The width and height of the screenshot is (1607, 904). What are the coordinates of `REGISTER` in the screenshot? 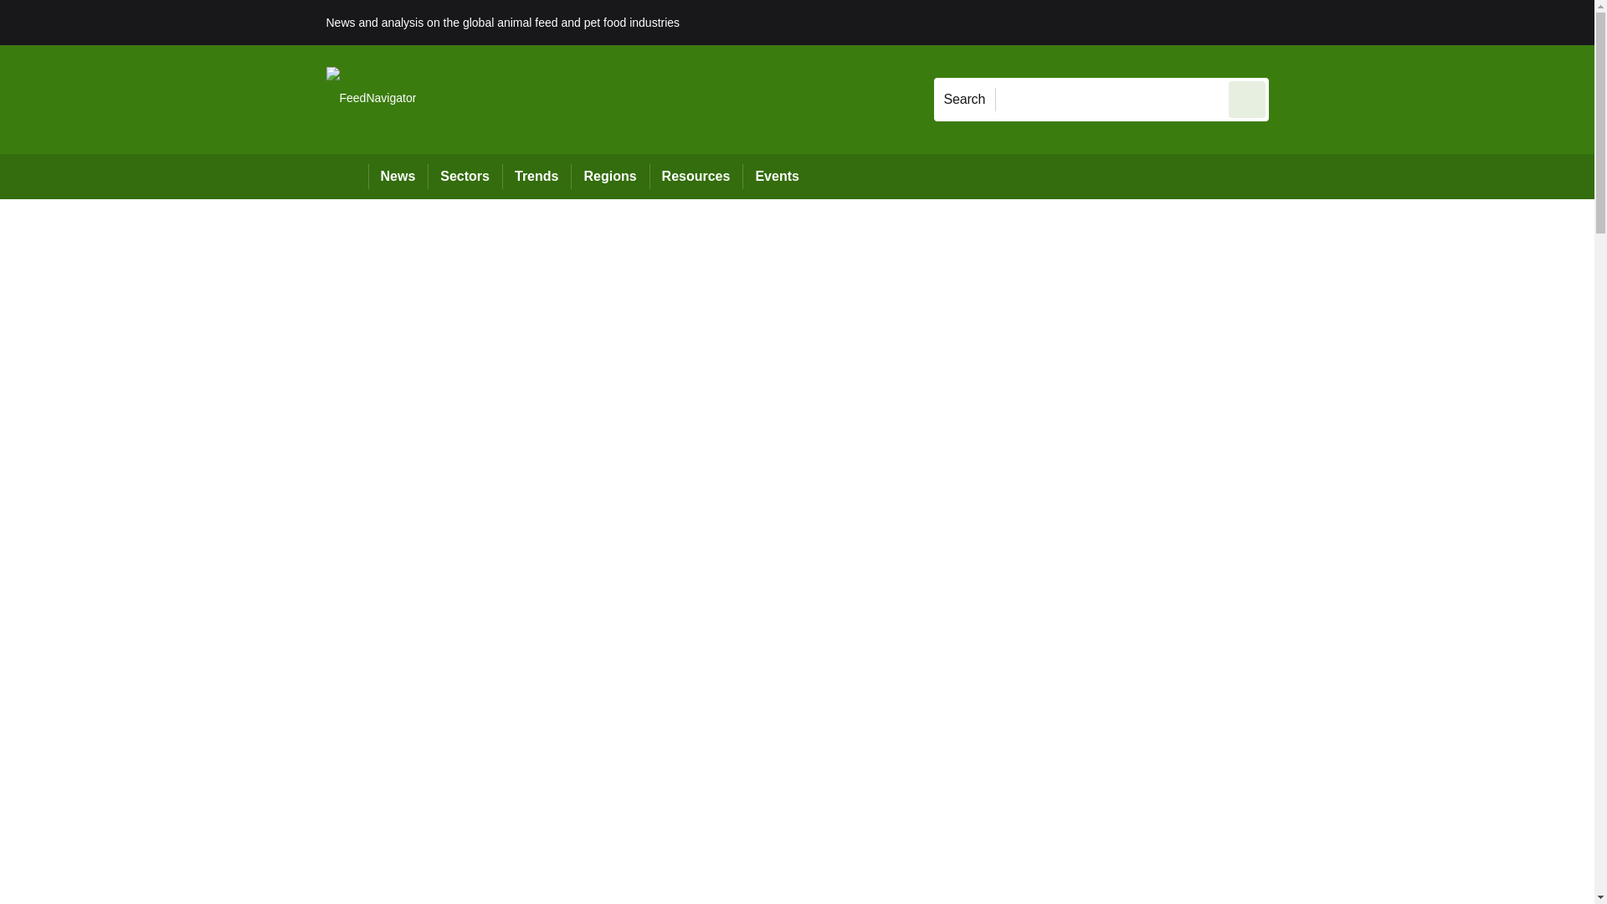 It's located at (1380, 22).